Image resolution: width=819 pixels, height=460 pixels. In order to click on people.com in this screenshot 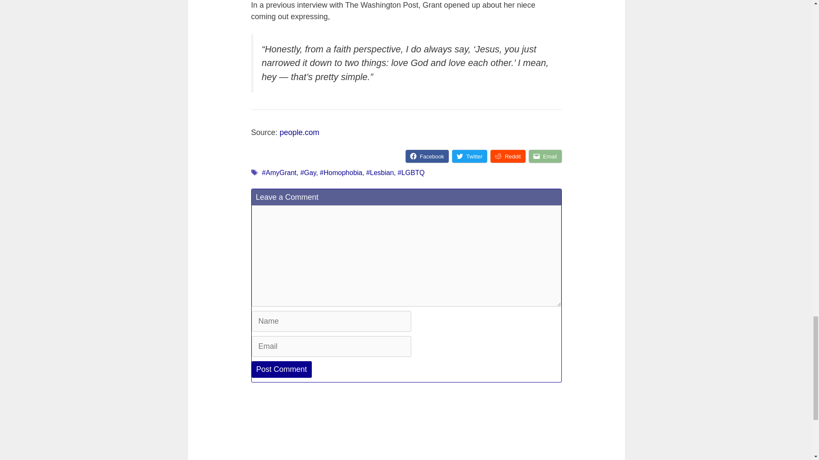, I will do `click(299, 132)`.